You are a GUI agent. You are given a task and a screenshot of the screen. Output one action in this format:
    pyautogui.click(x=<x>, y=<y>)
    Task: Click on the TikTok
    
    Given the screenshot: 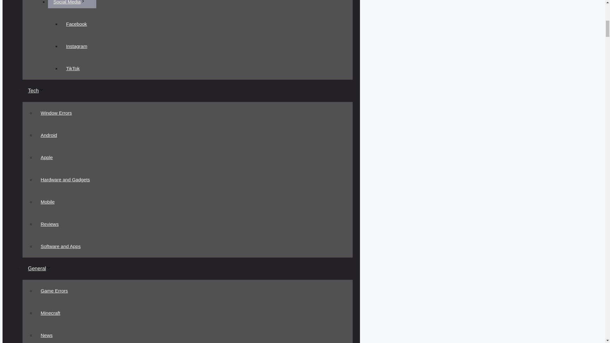 What is the action you would take?
    pyautogui.click(x=73, y=69)
    